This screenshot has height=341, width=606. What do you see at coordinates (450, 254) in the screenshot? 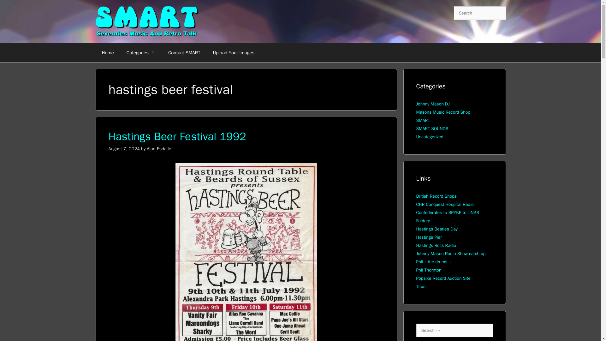
I see `Johnny Mason catch up radio shows.` at bounding box center [450, 254].